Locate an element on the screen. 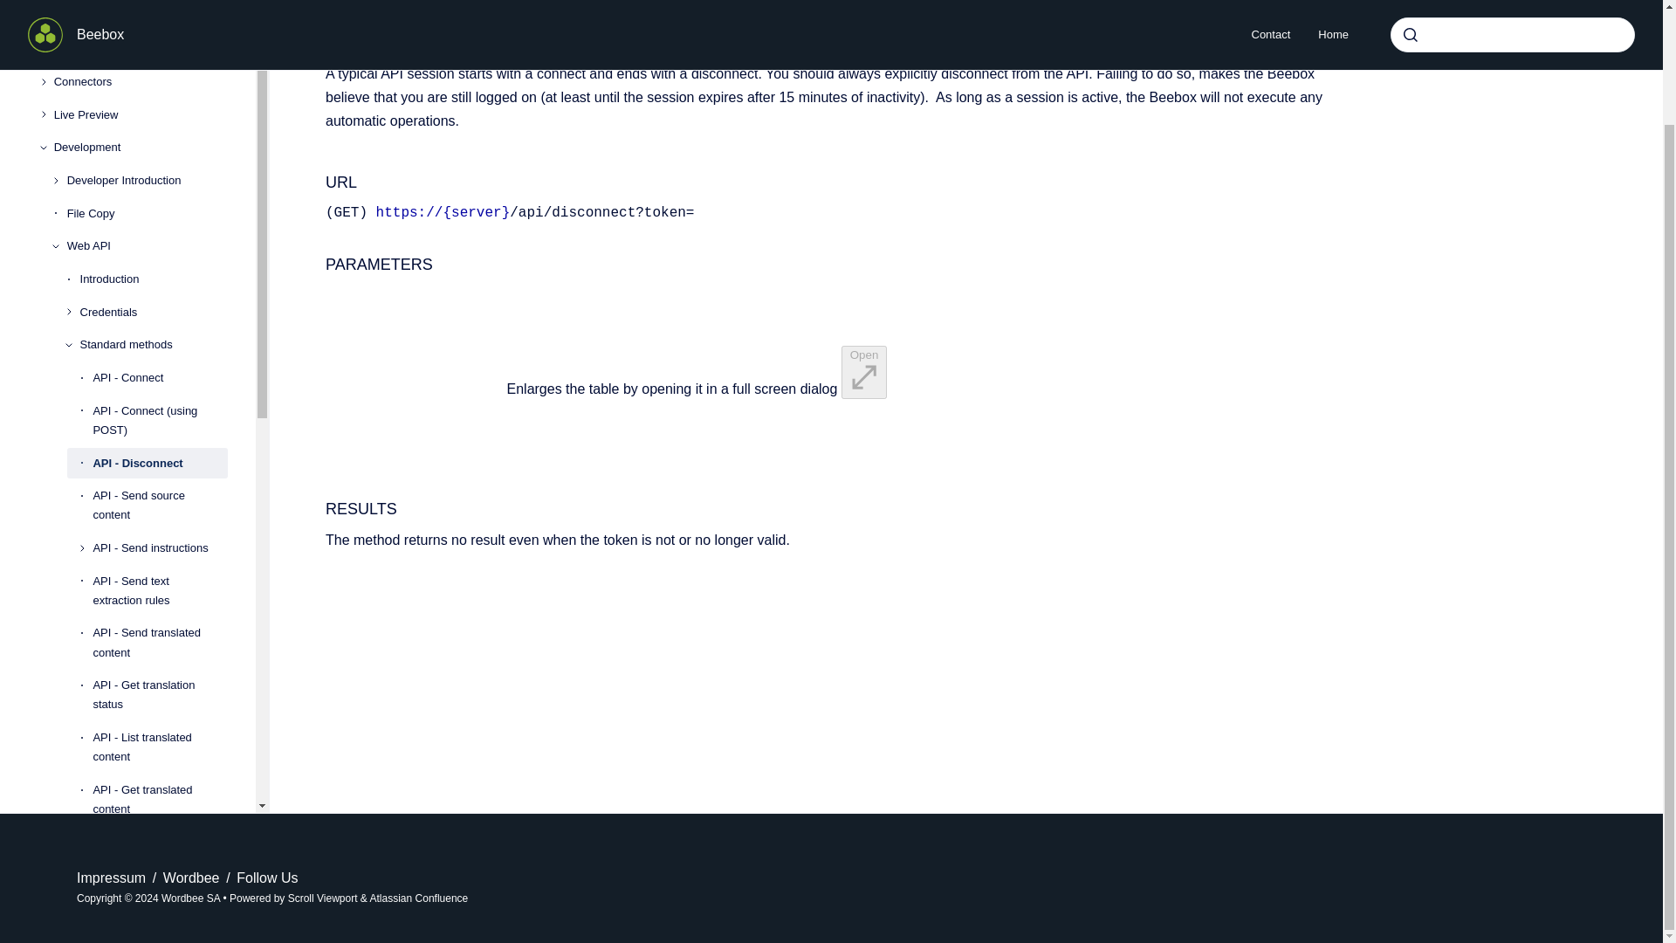 The width and height of the screenshot is (1676, 943). Live Preview is located at coordinates (141, 115).